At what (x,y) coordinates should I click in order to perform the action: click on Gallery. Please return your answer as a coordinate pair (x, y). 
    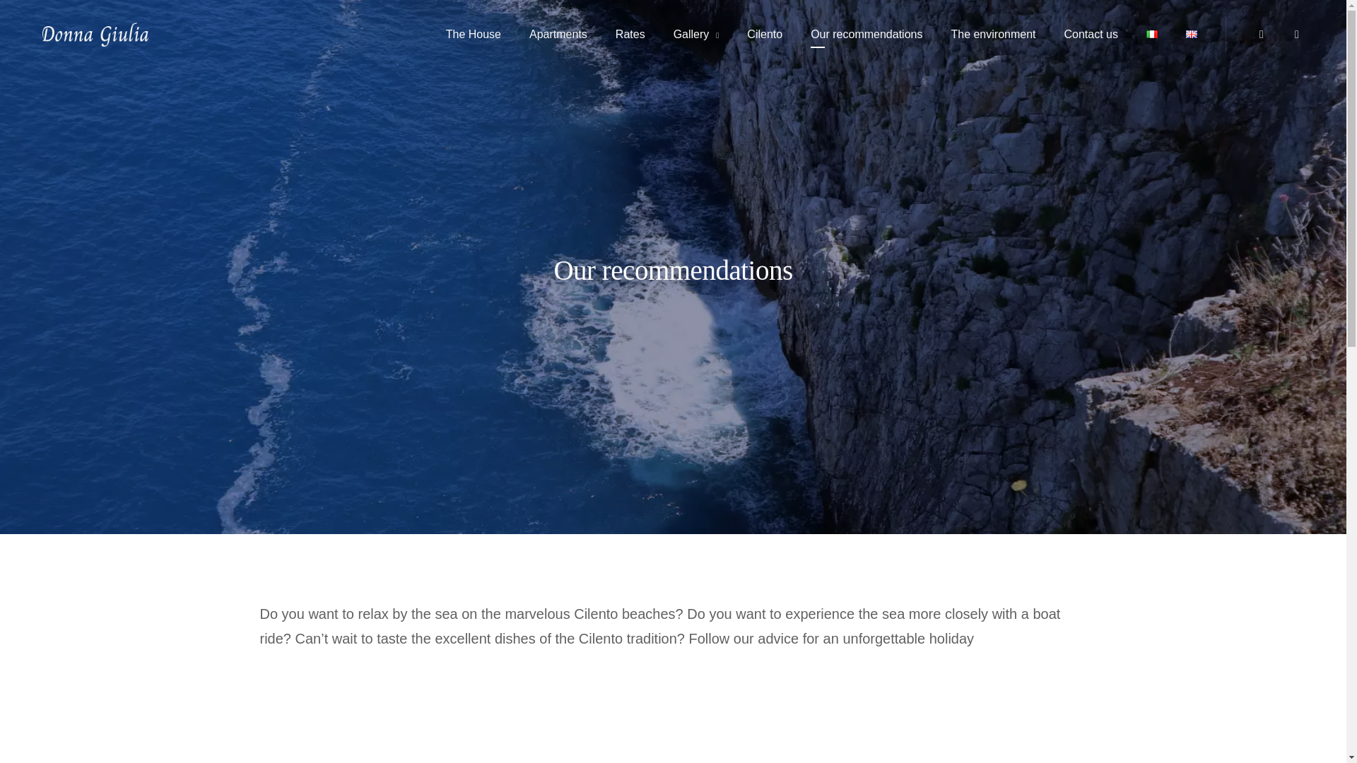
    Looking at the image, I should click on (697, 34).